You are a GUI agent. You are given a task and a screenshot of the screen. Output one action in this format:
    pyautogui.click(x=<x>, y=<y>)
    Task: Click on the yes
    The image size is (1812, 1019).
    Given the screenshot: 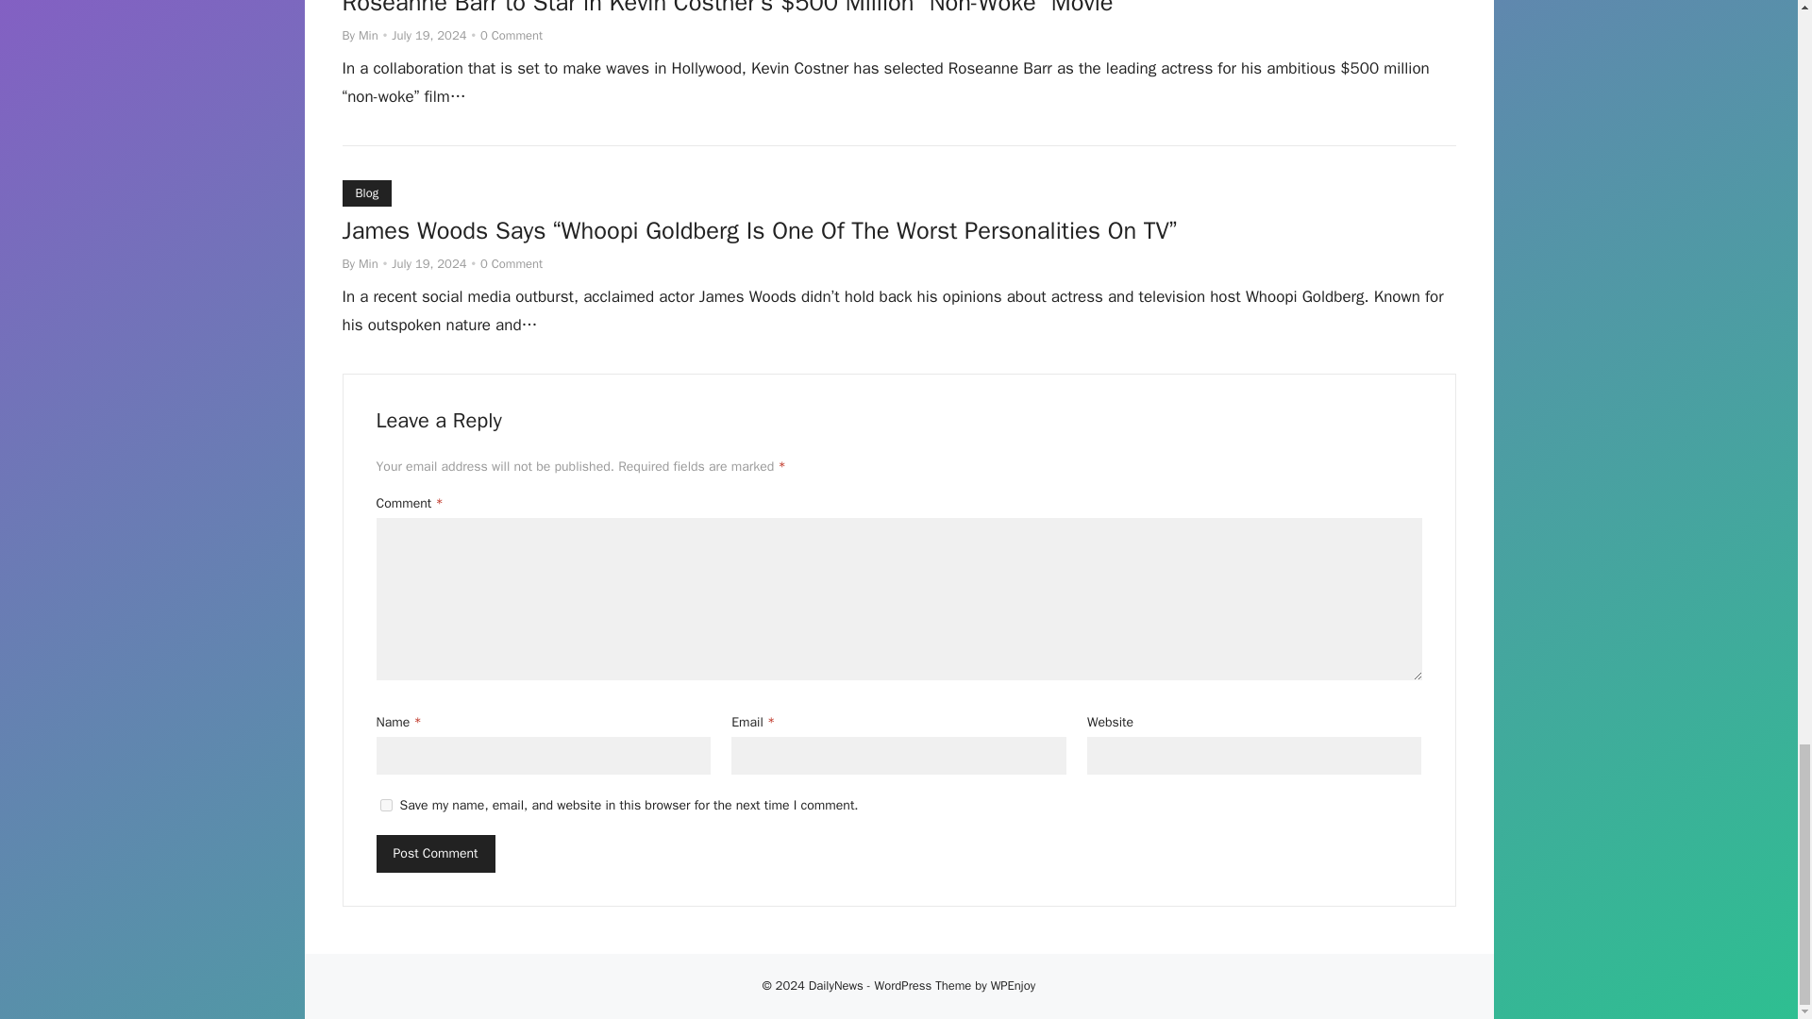 What is the action you would take?
    pyautogui.click(x=385, y=804)
    